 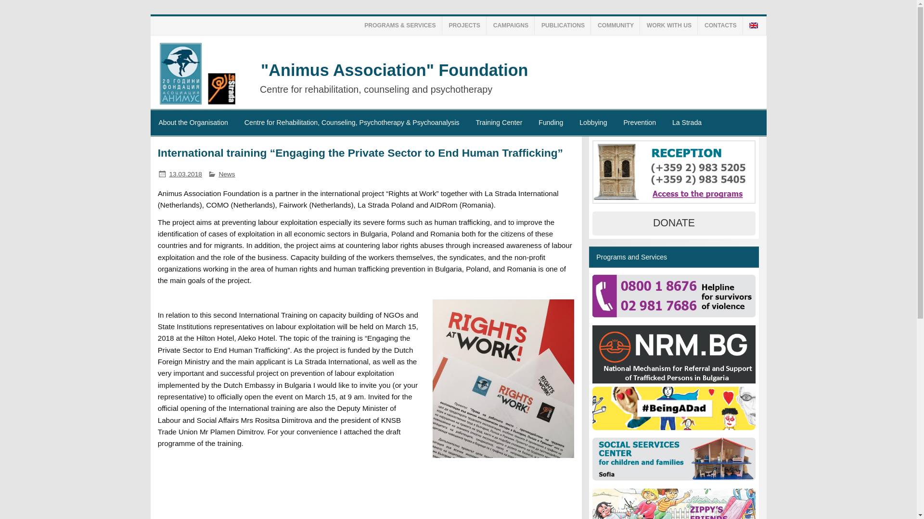 What do you see at coordinates (499, 123) in the screenshot?
I see `Training Center` at bounding box center [499, 123].